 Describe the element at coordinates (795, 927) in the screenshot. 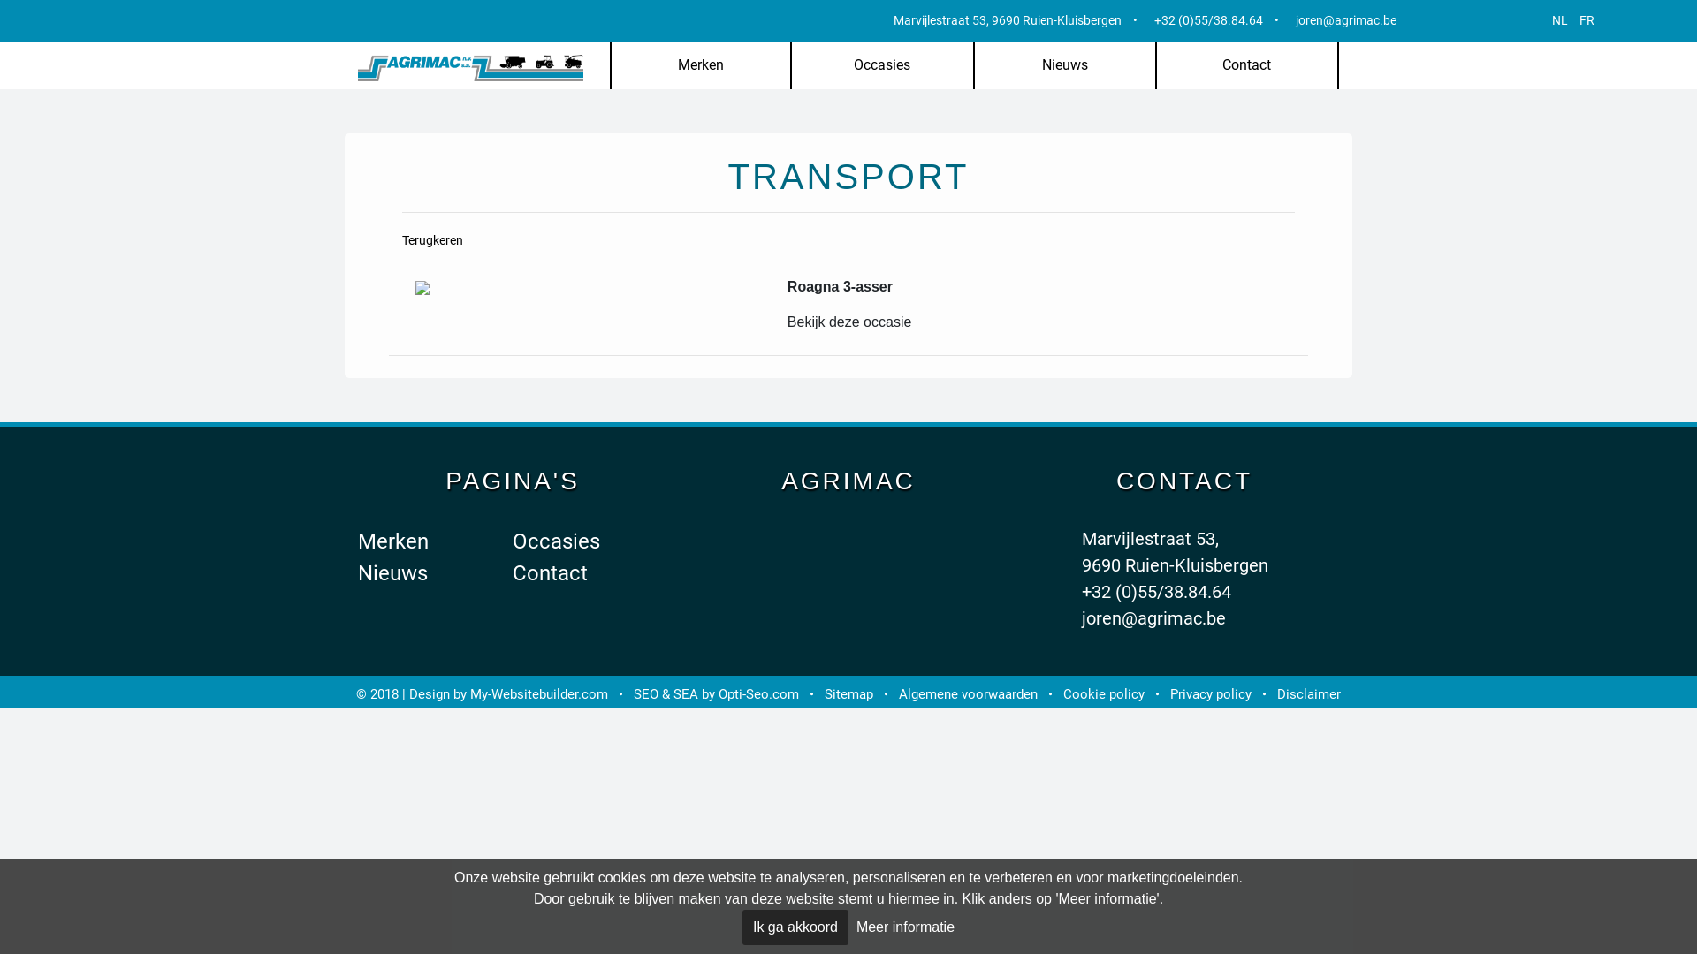

I see `Ik ga akkoord` at that location.